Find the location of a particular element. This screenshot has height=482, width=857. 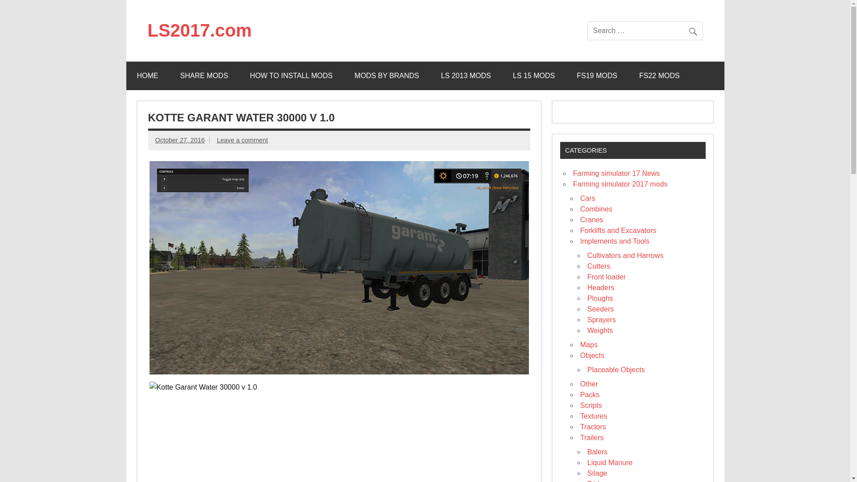

Implements and Tools is located at coordinates (615, 241).